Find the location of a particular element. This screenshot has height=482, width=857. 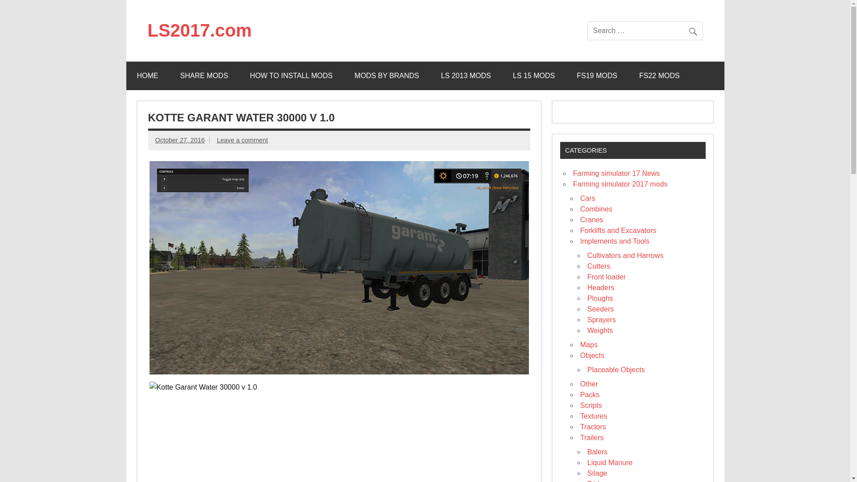

Implements and Tools is located at coordinates (615, 241).